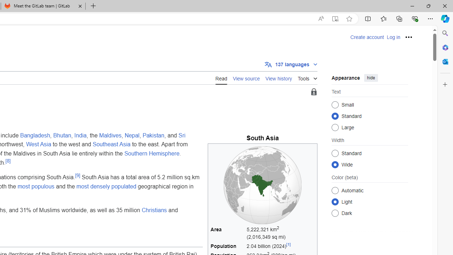 This screenshot has width=453, height=255. Describe the element at coordinates (307, 77) in the screenshot. I see `Tools` at that location.